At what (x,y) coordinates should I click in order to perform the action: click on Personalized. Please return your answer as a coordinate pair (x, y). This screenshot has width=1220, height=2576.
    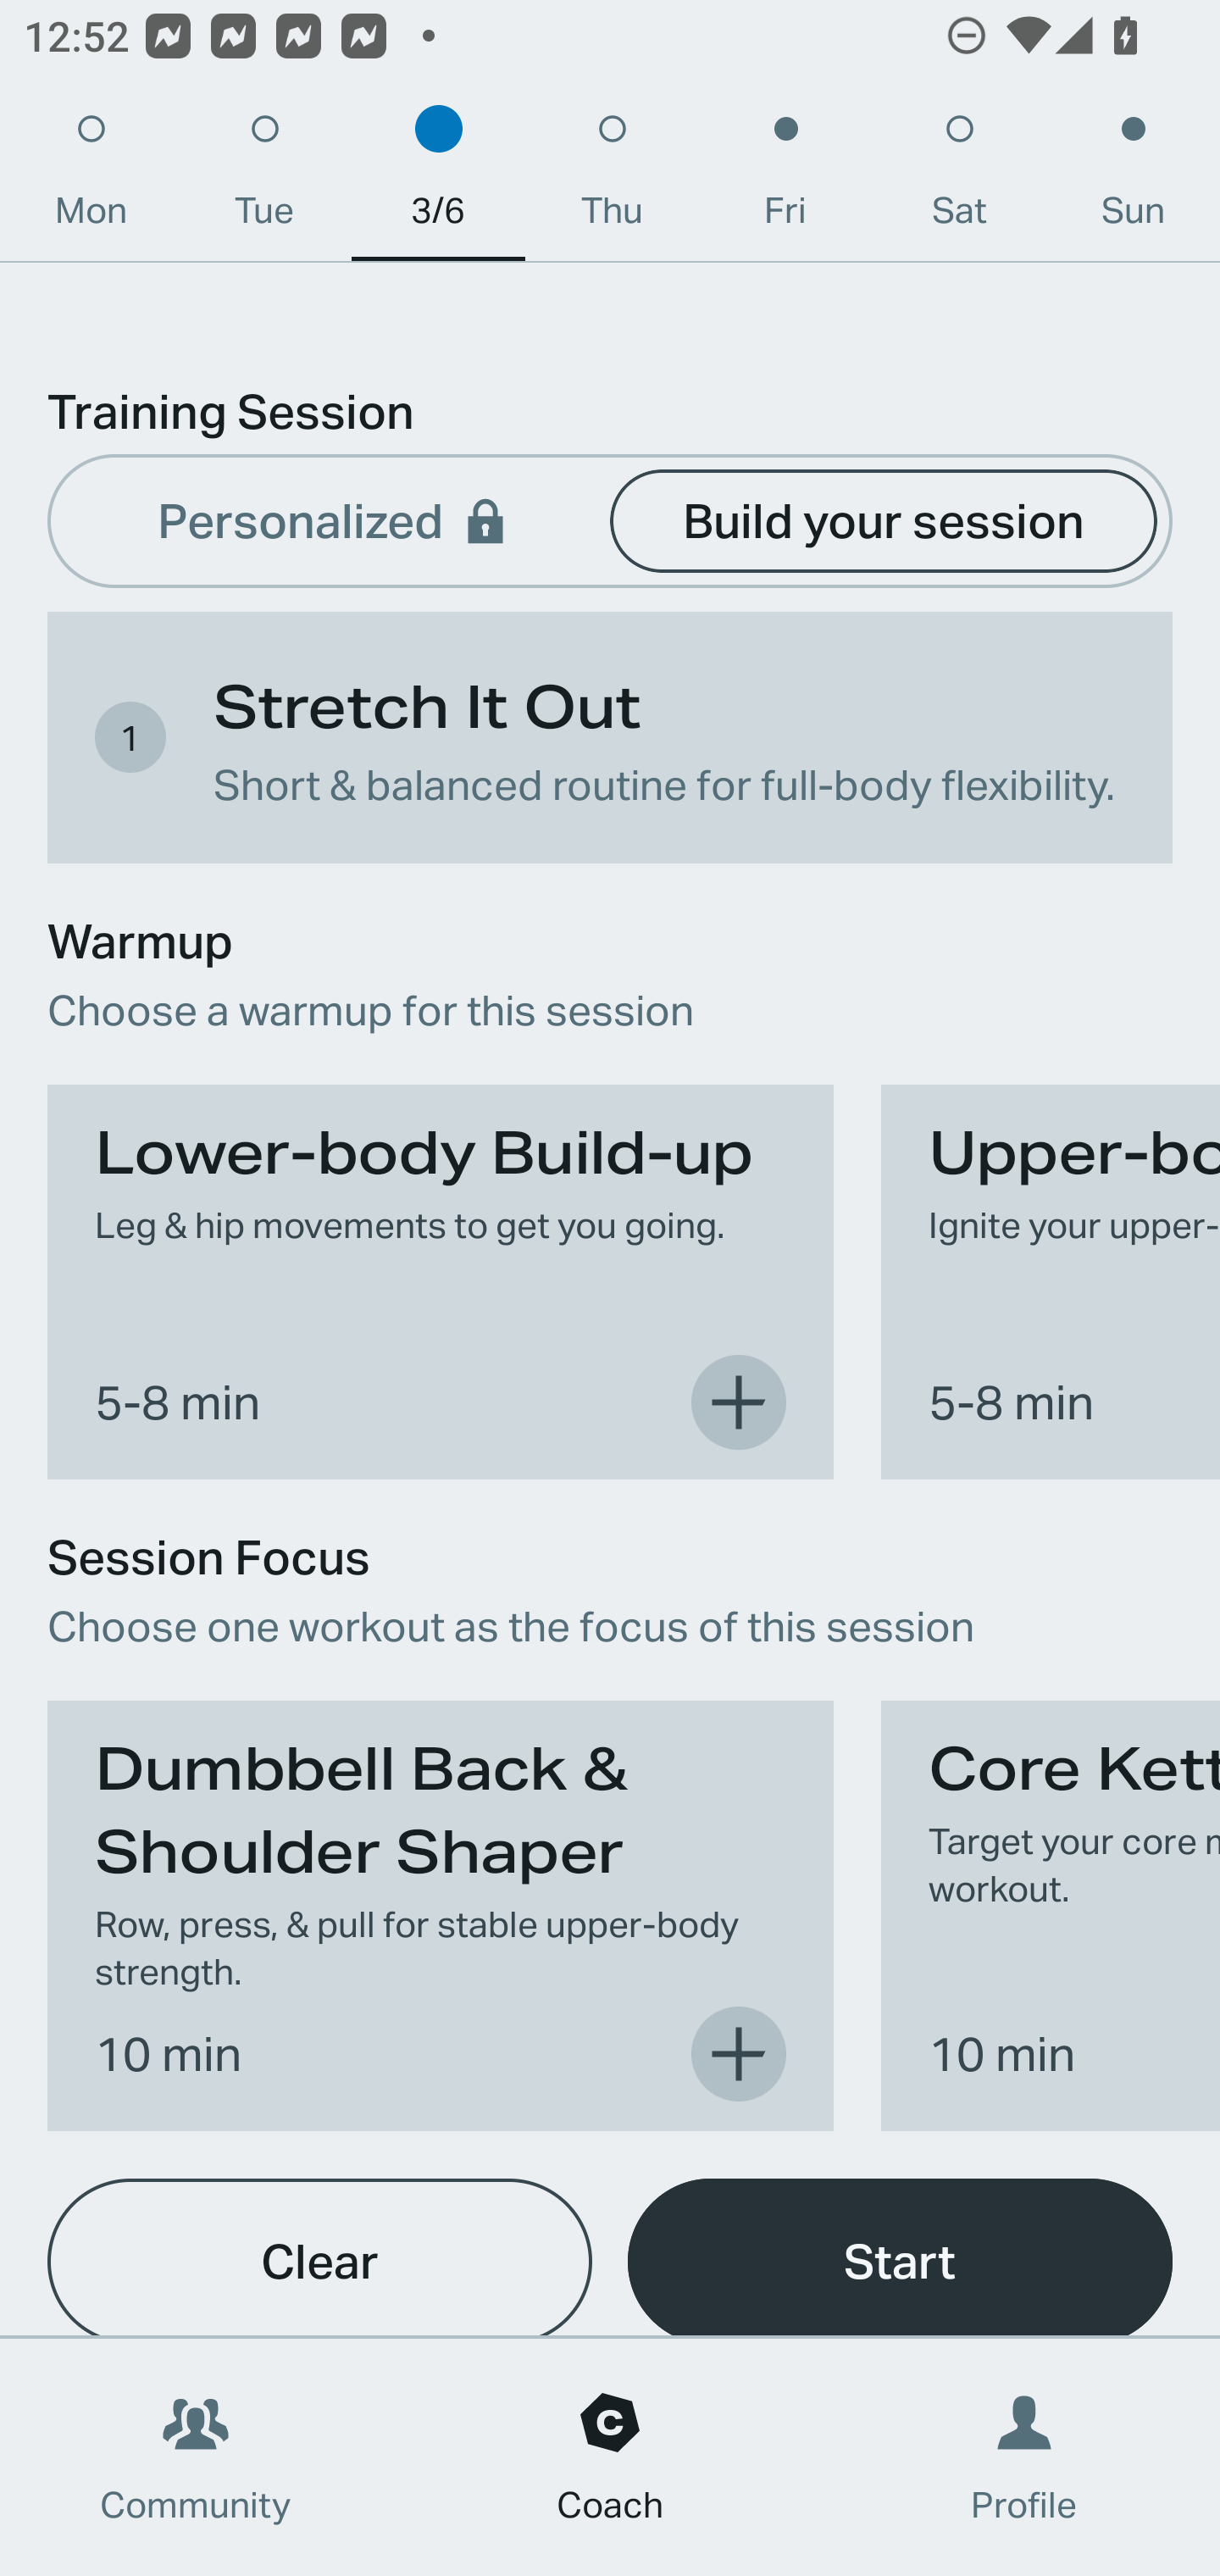
    Looking at the image, I should click on (335, 519).